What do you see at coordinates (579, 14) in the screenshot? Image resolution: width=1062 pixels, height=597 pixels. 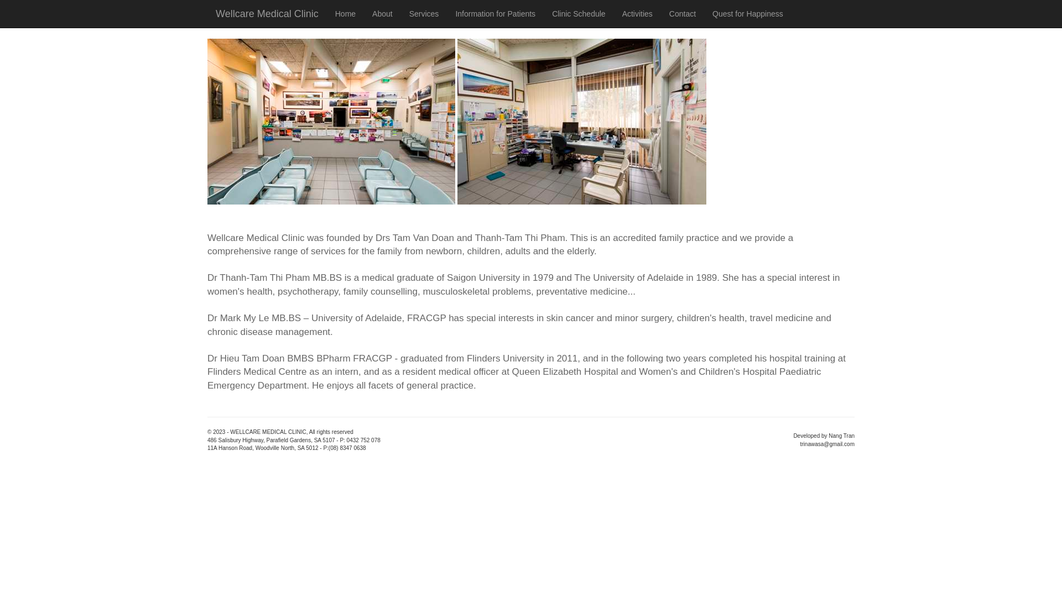 I see `Clinic Schedule` at bounding box center [579, 14].